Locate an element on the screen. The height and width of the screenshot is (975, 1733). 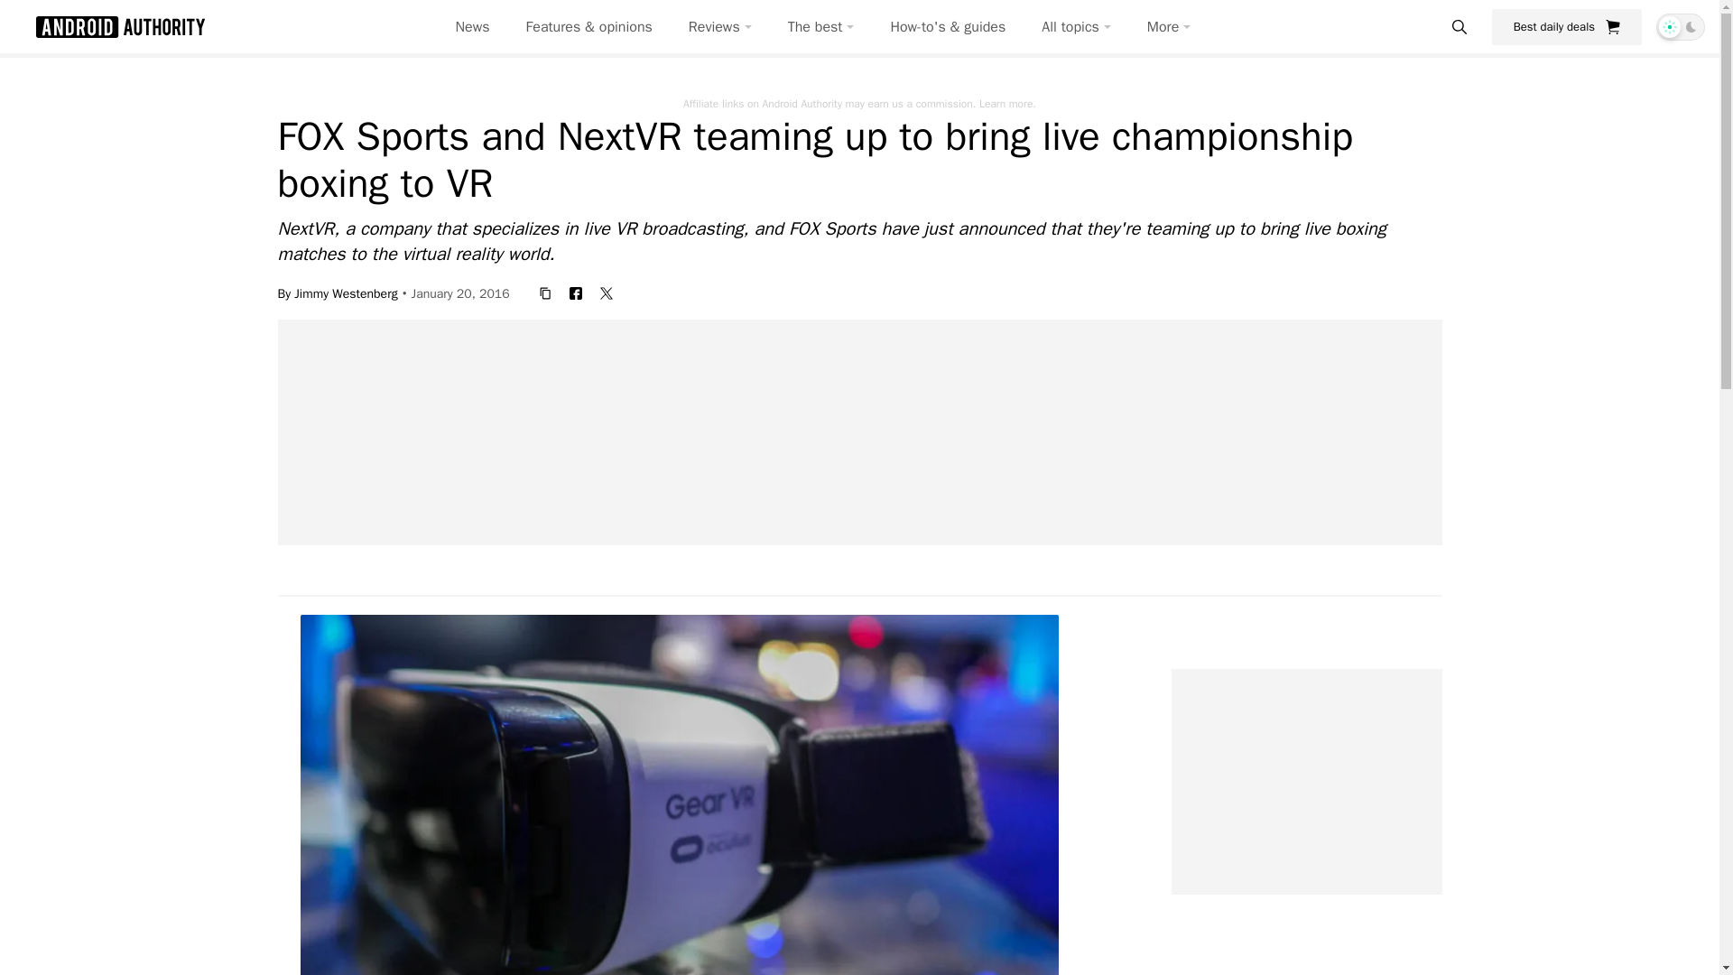
Learn more. is located at coordinates (1007, 103).